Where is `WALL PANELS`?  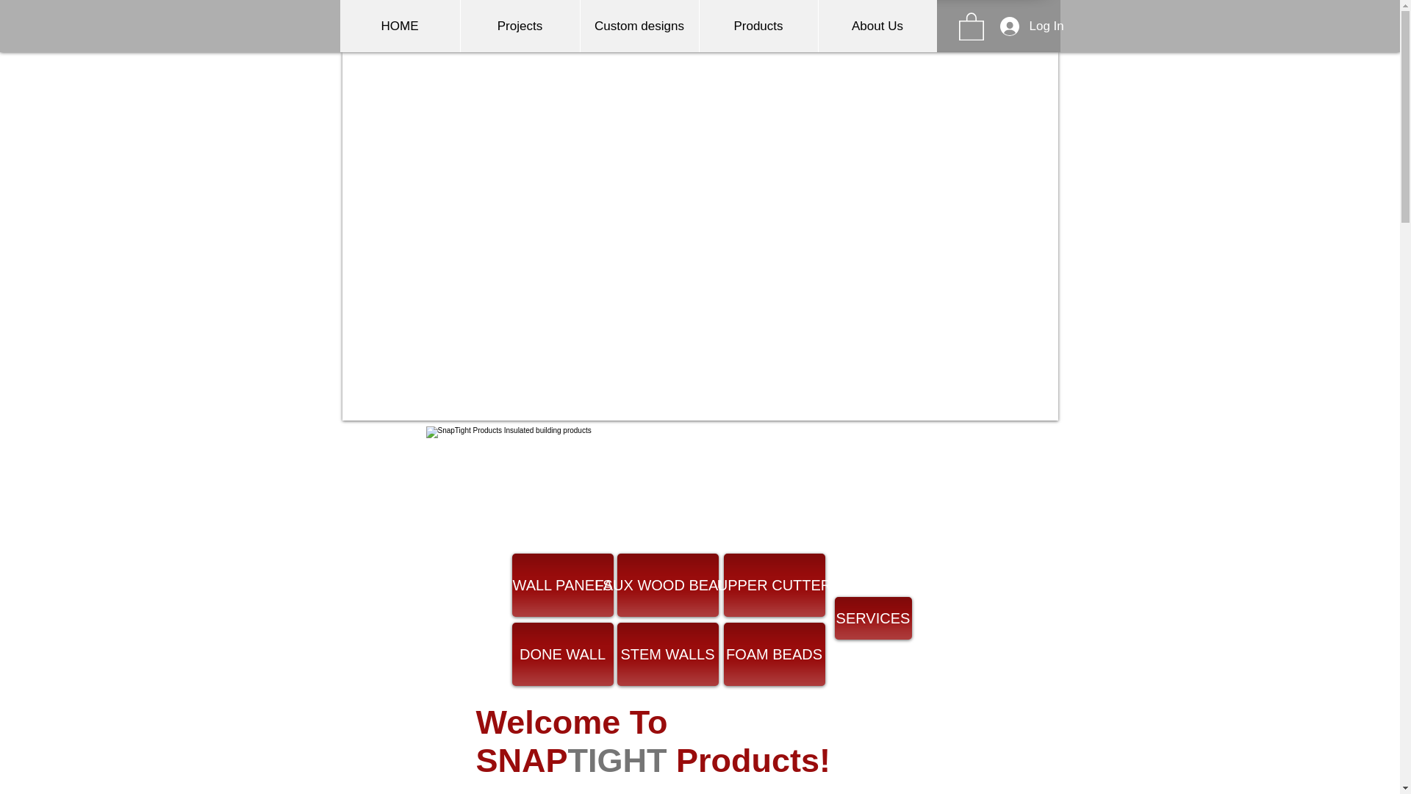 WALL PANELS is located at coordinates (561, 585).